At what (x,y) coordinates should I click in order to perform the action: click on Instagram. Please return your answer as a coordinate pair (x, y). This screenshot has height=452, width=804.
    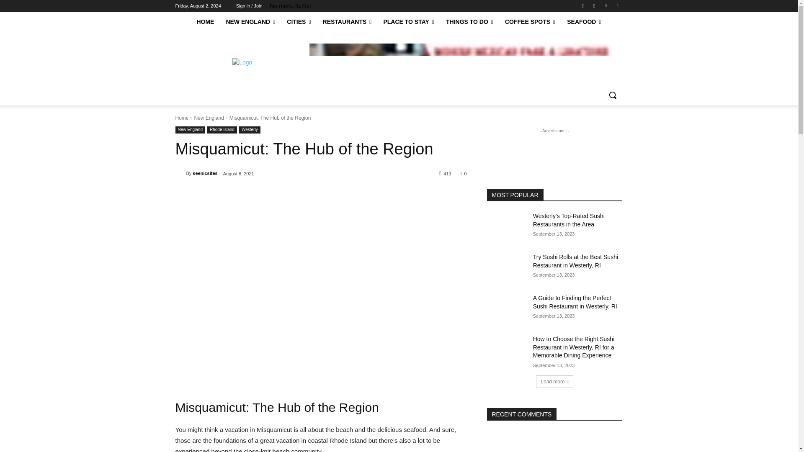
    Looking at the image, I should click on (594, 5).